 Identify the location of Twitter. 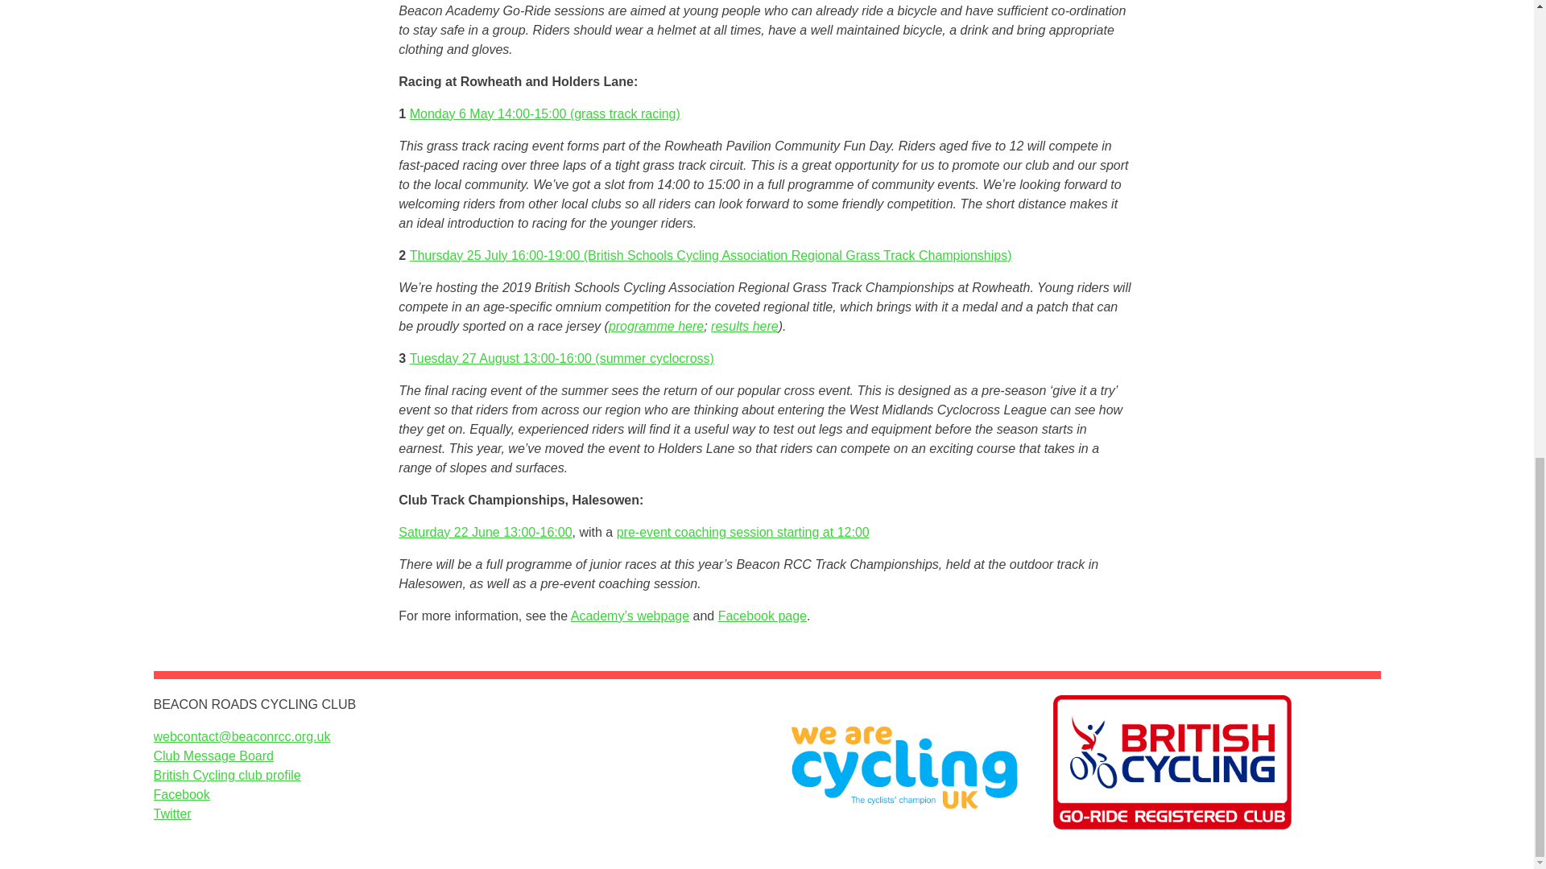
(172, 813).